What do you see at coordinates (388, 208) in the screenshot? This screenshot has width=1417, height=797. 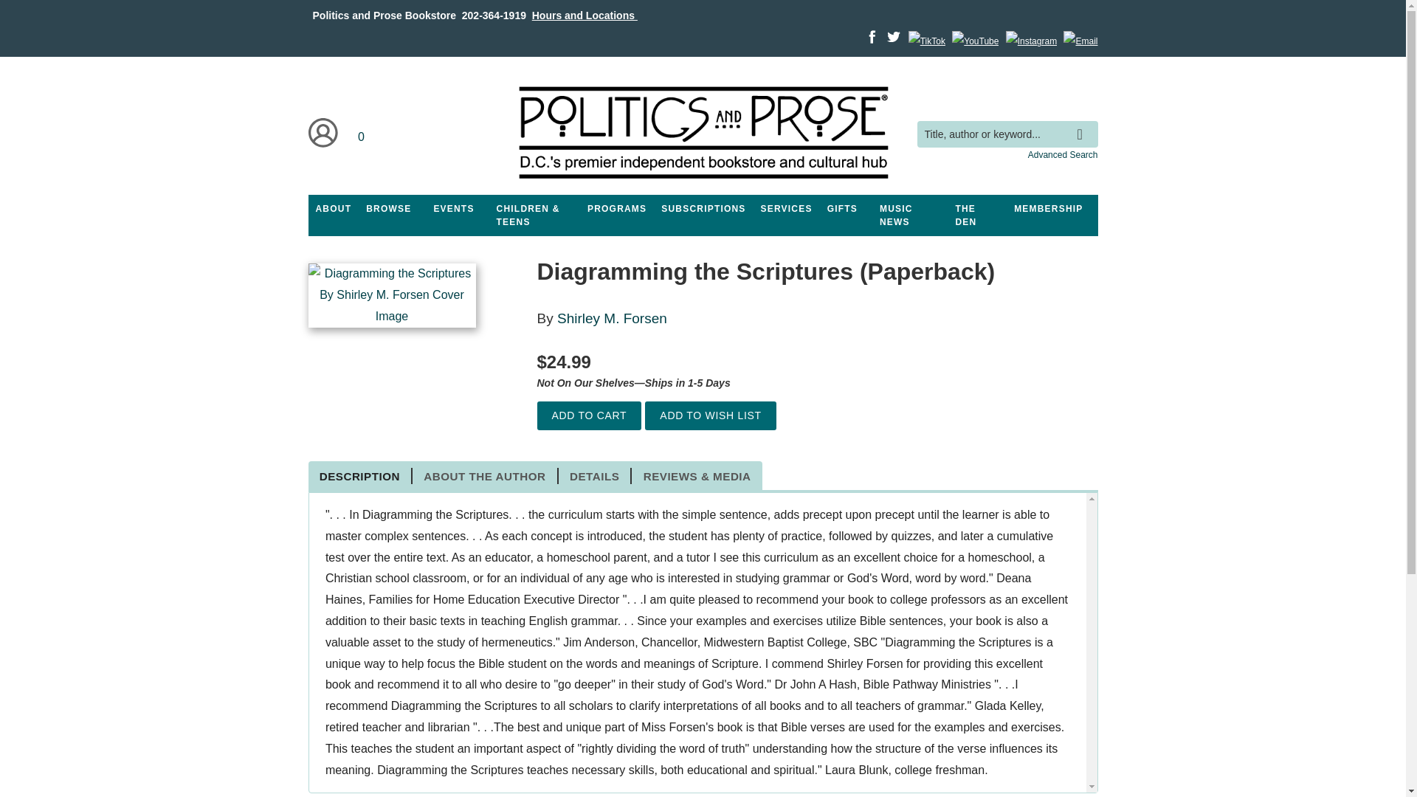 I see `Browse our shelves` at bounding box center [388, 208].